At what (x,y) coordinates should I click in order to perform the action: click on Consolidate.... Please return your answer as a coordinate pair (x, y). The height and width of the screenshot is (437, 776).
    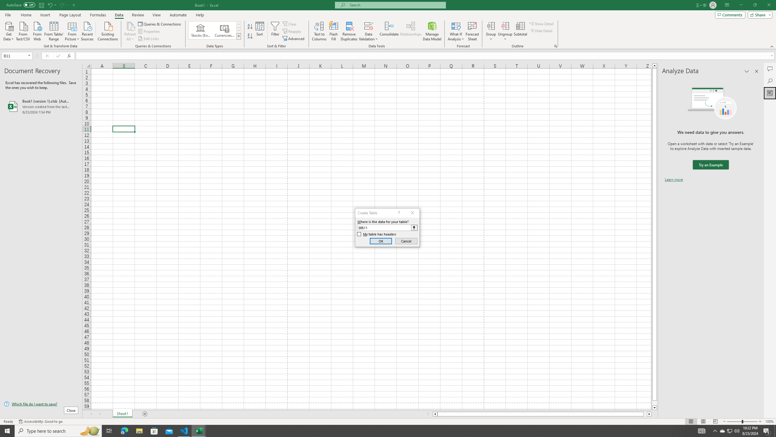
    Looking at the image, I should click on (389, 31).